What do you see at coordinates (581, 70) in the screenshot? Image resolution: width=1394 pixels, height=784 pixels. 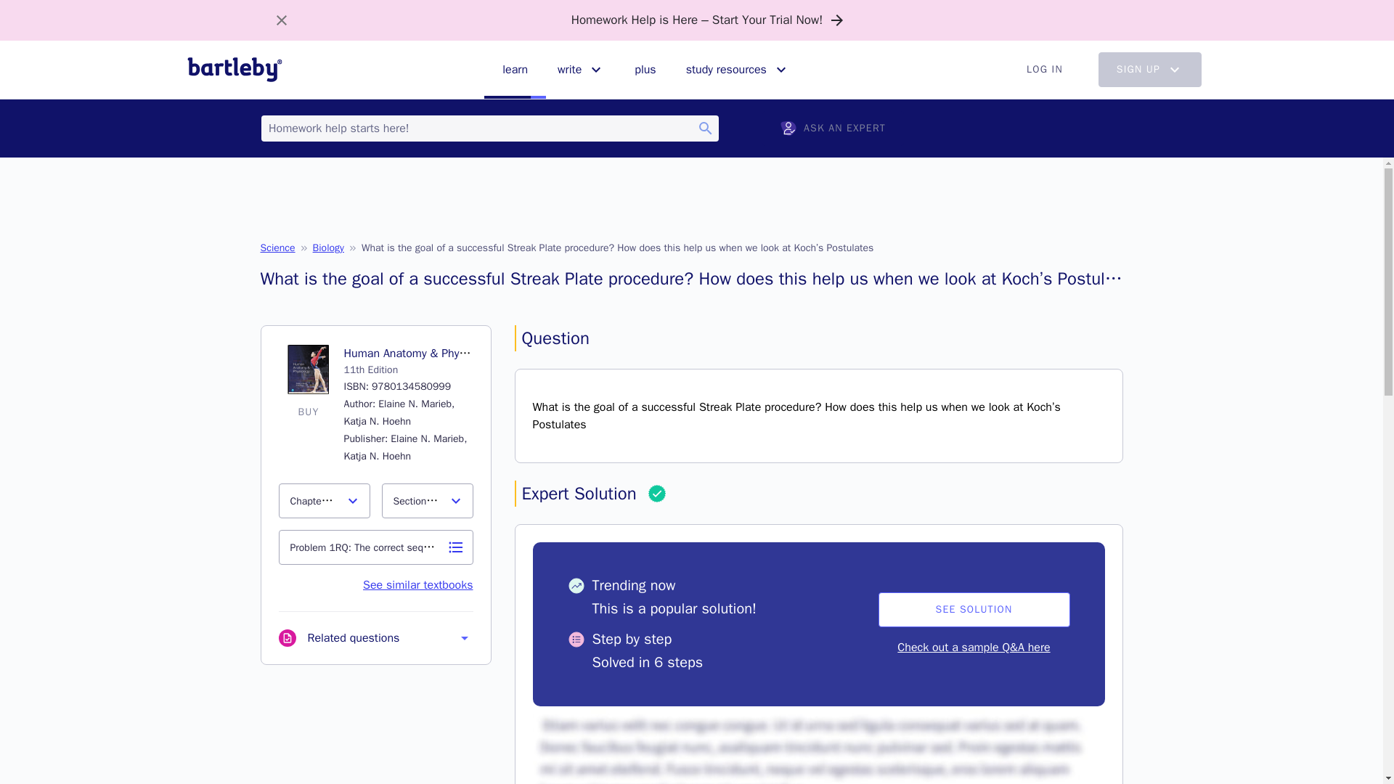 I see `write` at bounding box center [581, 70].